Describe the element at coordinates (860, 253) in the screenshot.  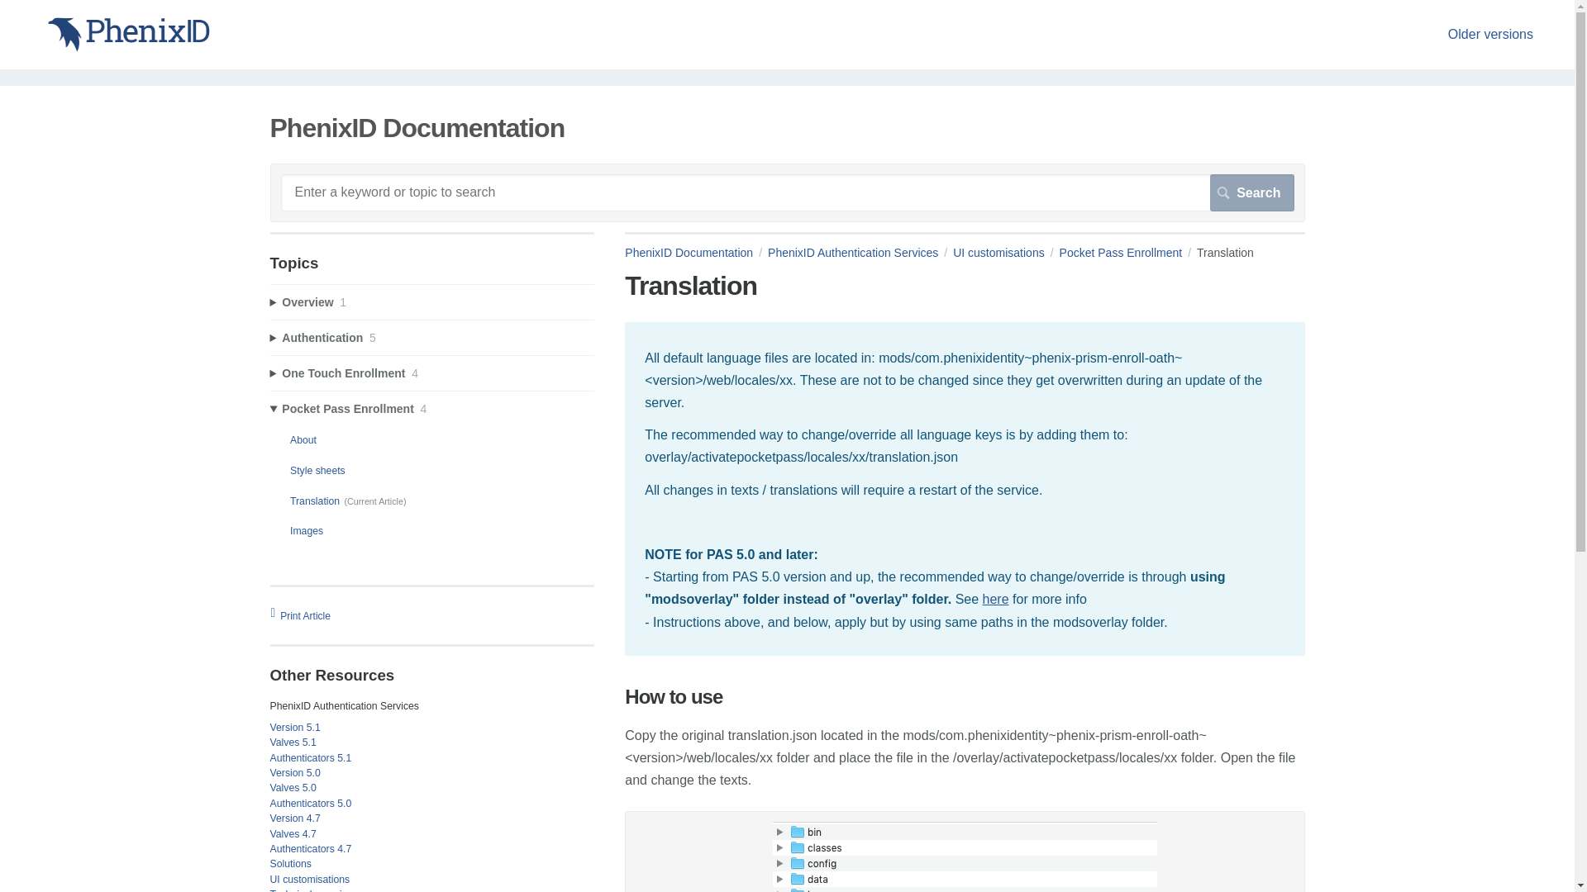
I see `PhenixID Authentication Services` at that location.